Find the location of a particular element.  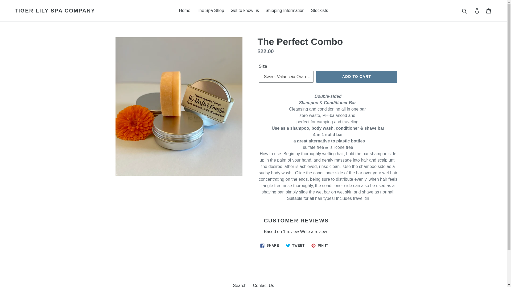

Submit is located at coordinates (320, 246).